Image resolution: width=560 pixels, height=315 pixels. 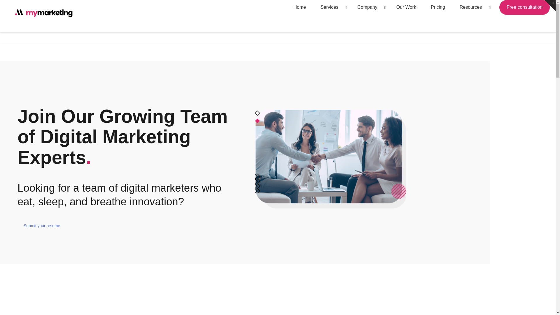 I want to click on Submit your resume, so click(x=41, y=226).